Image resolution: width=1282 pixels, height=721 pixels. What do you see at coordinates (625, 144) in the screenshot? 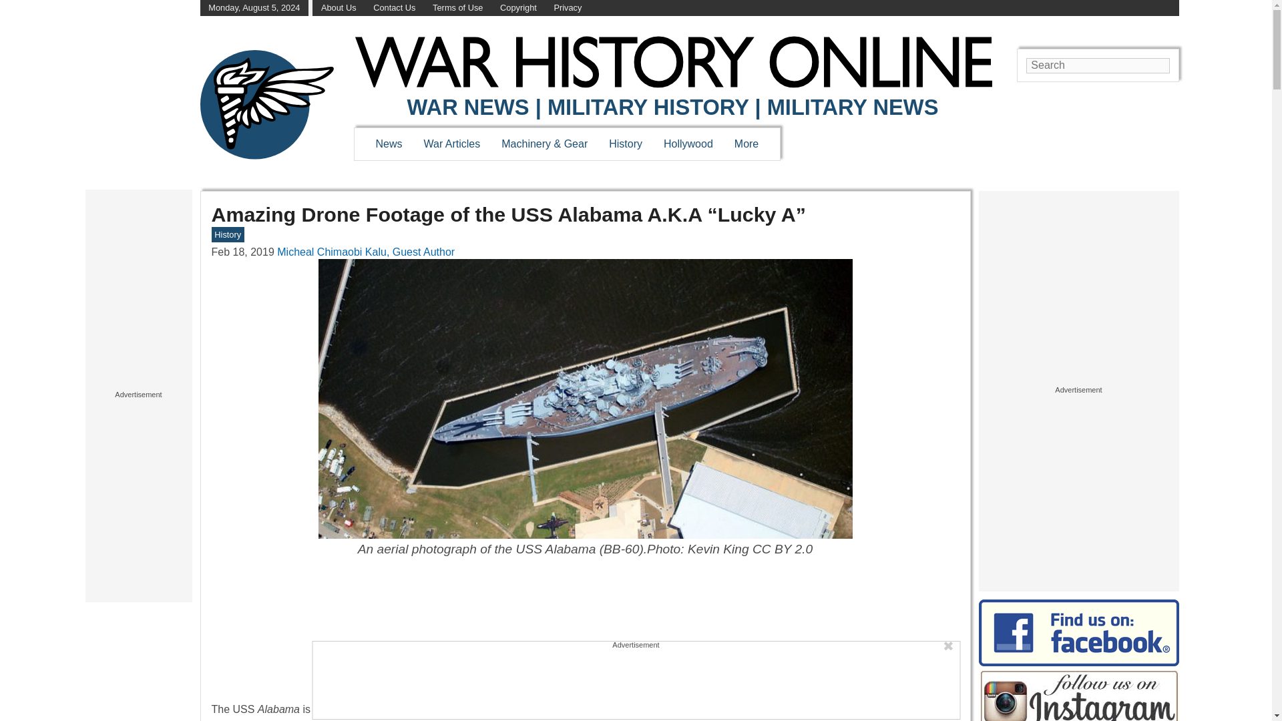
I see `History` at bounding box center [625, 144].